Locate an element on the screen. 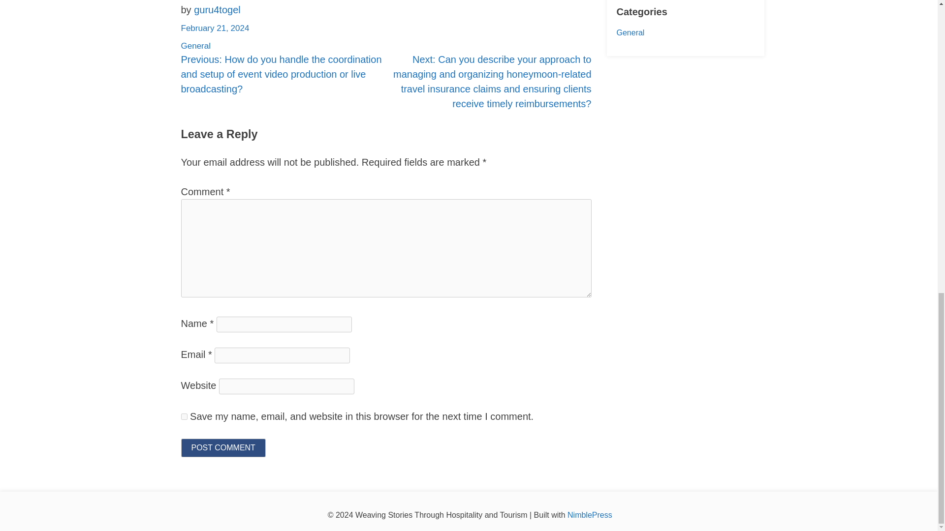 The width and height of the screenshot is (945, 531). February 21, 2024 is located at coordinates (215, 28).